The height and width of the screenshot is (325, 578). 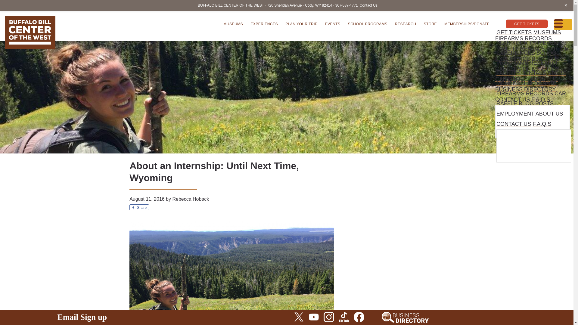 I want to click on SCHOOL PROGRAMS, so click(x=528, y=58).